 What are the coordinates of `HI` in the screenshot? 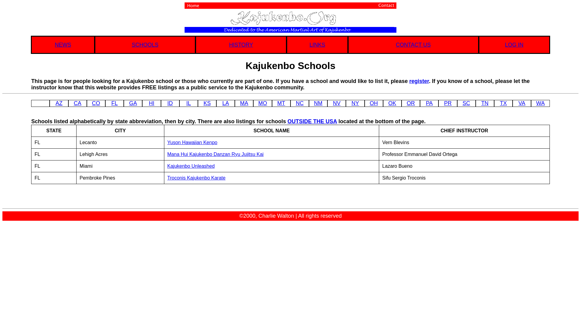 It's located at (151, 103).